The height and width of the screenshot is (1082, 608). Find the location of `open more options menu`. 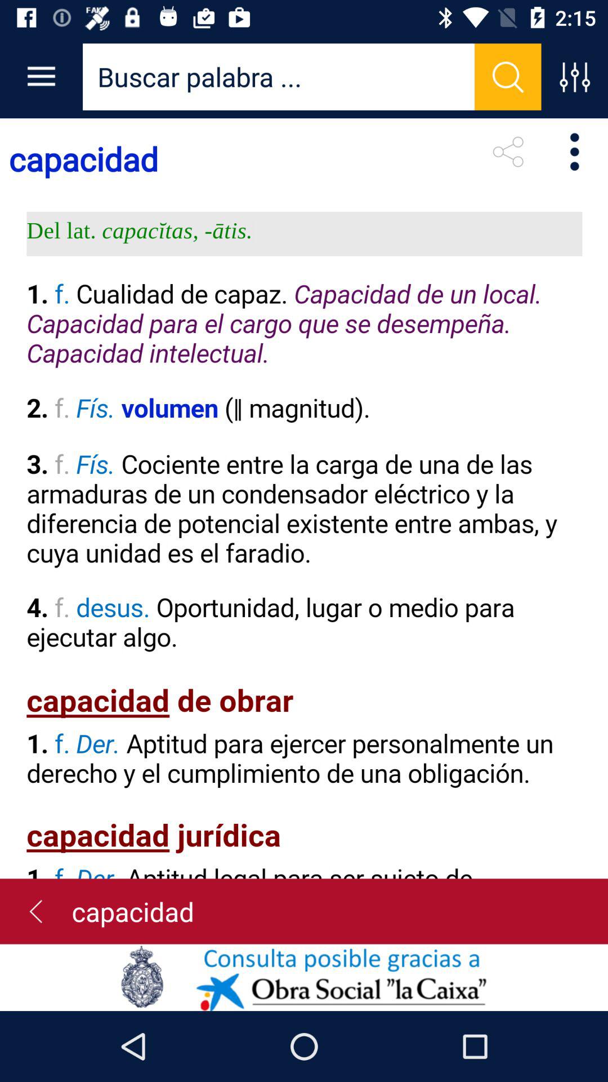

open more options menu is located at coordinates (574, 77).